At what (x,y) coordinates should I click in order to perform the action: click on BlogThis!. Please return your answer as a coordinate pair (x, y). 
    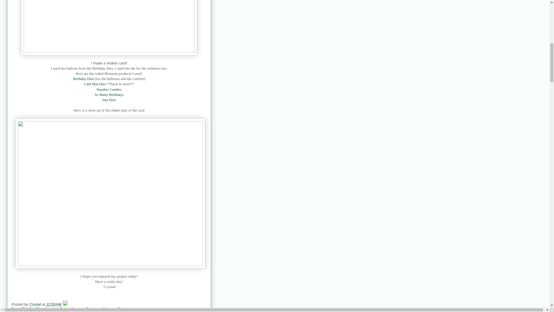
    Looking at the image, I should click on (36, 309).